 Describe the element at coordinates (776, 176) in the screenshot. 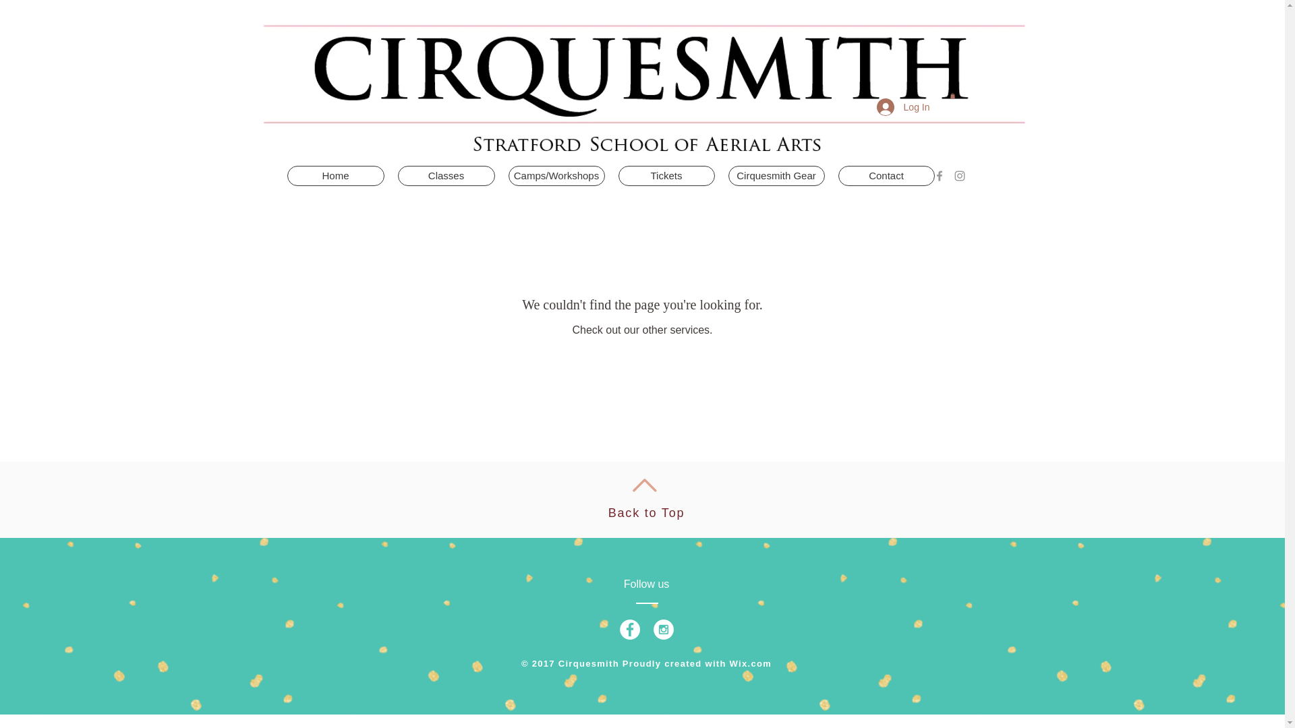

I see `Cirquesmith Gear` at that location.